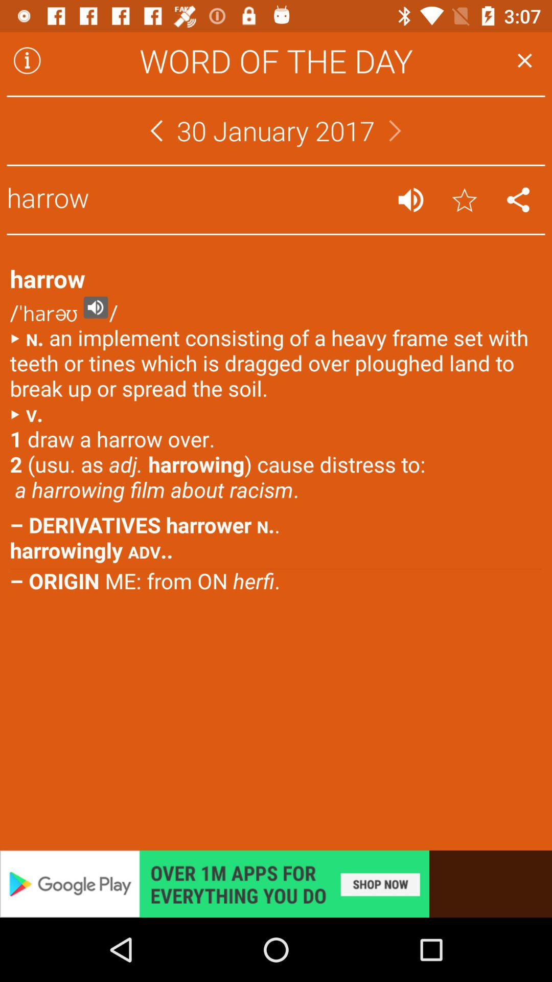 The height and width of the screenshot is (982, 552). Describe the element at coordinates (411, 199) in the screenshot. I see `sound option` at that location.